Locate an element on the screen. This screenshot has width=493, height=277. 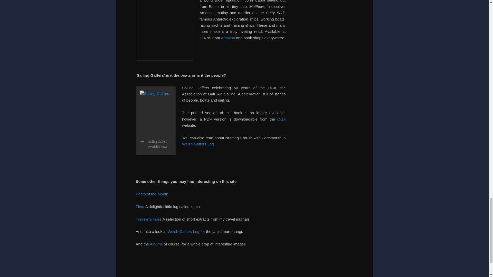
Photo of the Month is located at coordinates (152, 194).